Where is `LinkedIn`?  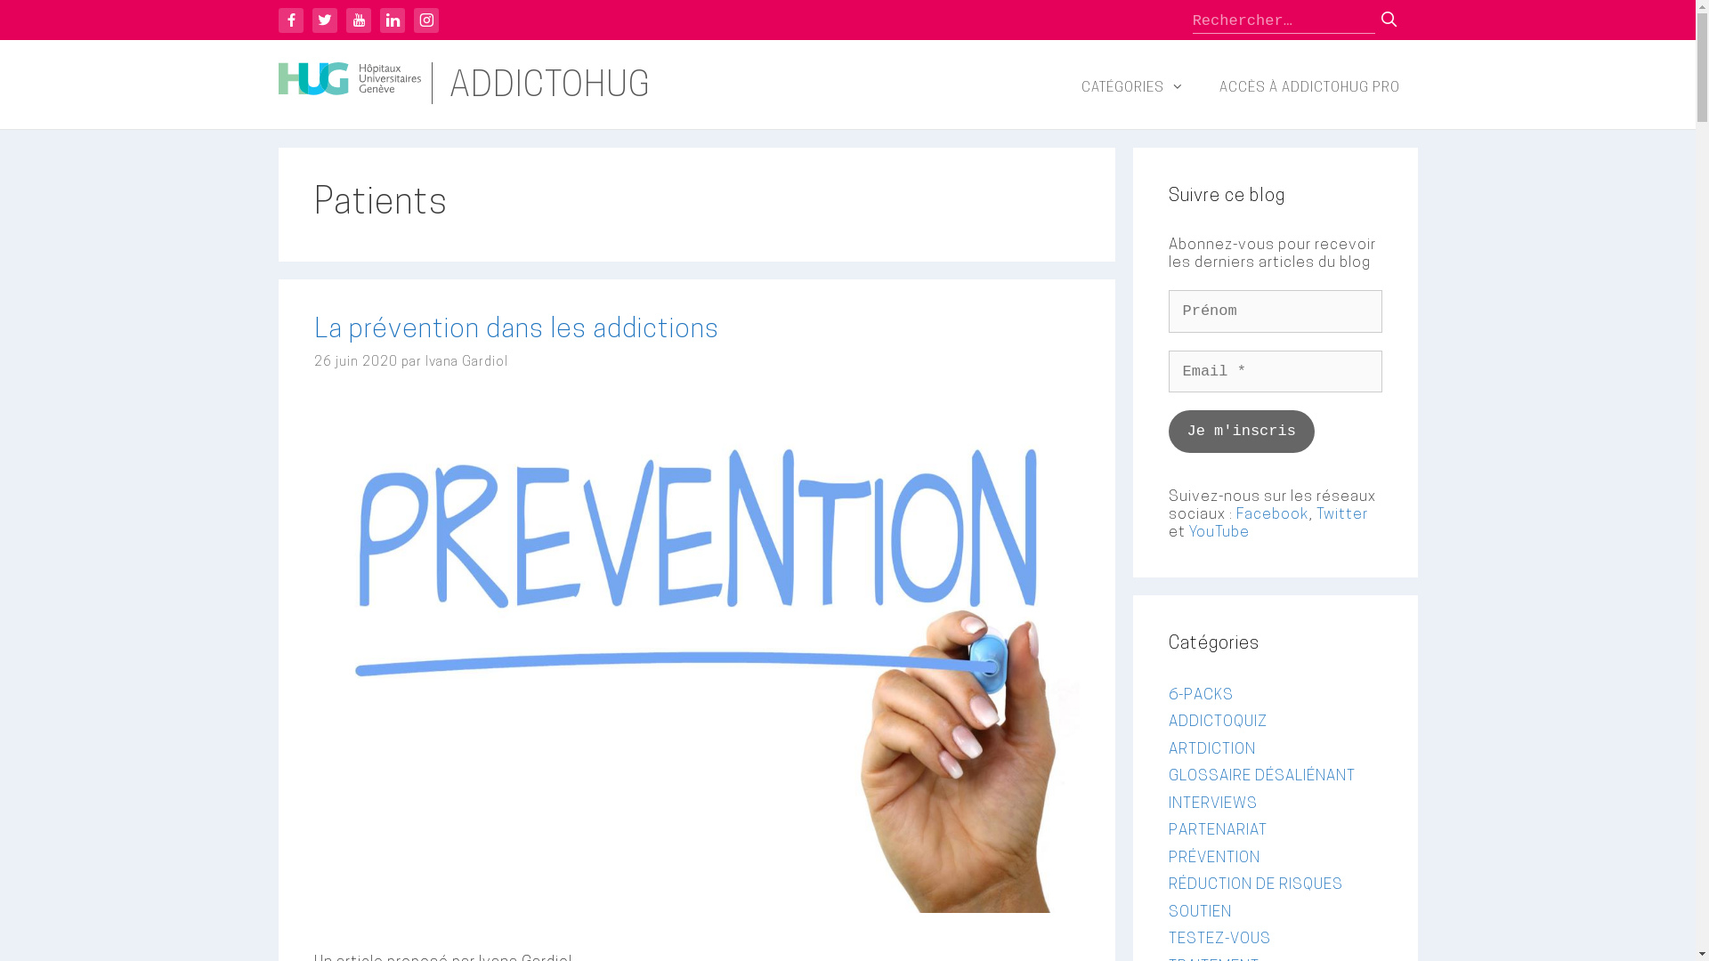 LinkedIn is located at coordinates (392, 20).